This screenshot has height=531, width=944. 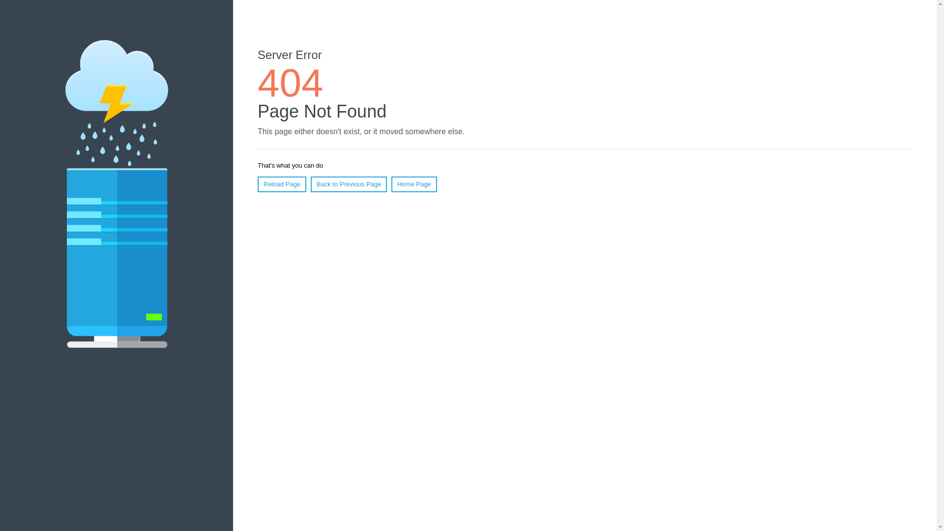 What do you see at coordinates (414, 184) in the screenshot?
I see `Home Page` at bounding box center [414, 184].